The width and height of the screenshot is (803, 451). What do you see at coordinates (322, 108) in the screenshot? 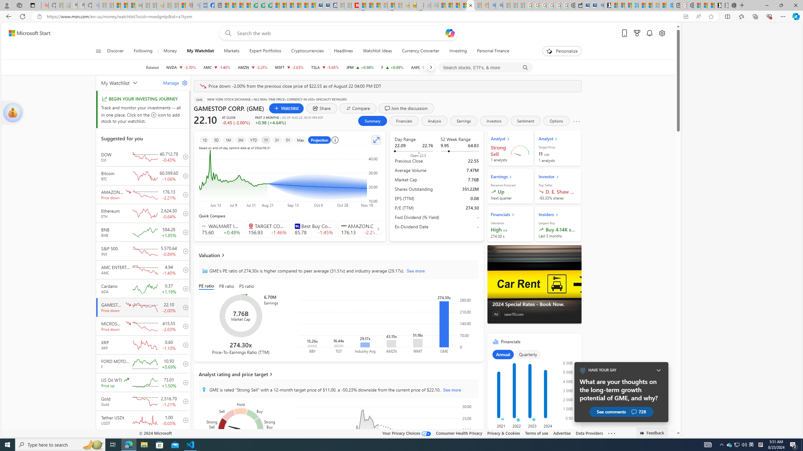
I see `share dialog` at bounding box center [322, 108].